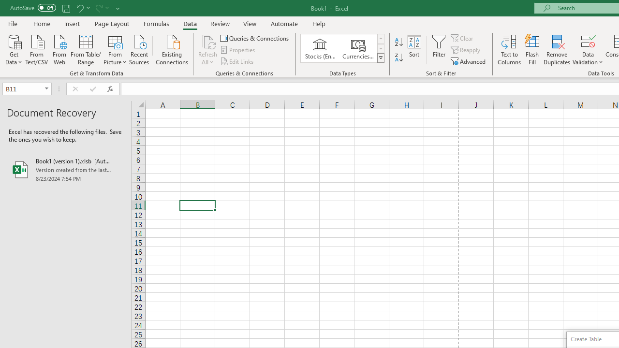 This screenshot has height=348, width=619. I want to click on File Tab, so click(13, 23).